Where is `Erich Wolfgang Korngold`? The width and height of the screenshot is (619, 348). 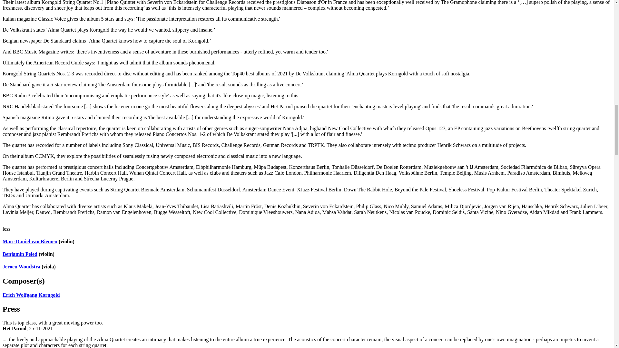
Erich Wolfgang Korngold is located at coordinates (31, 295).